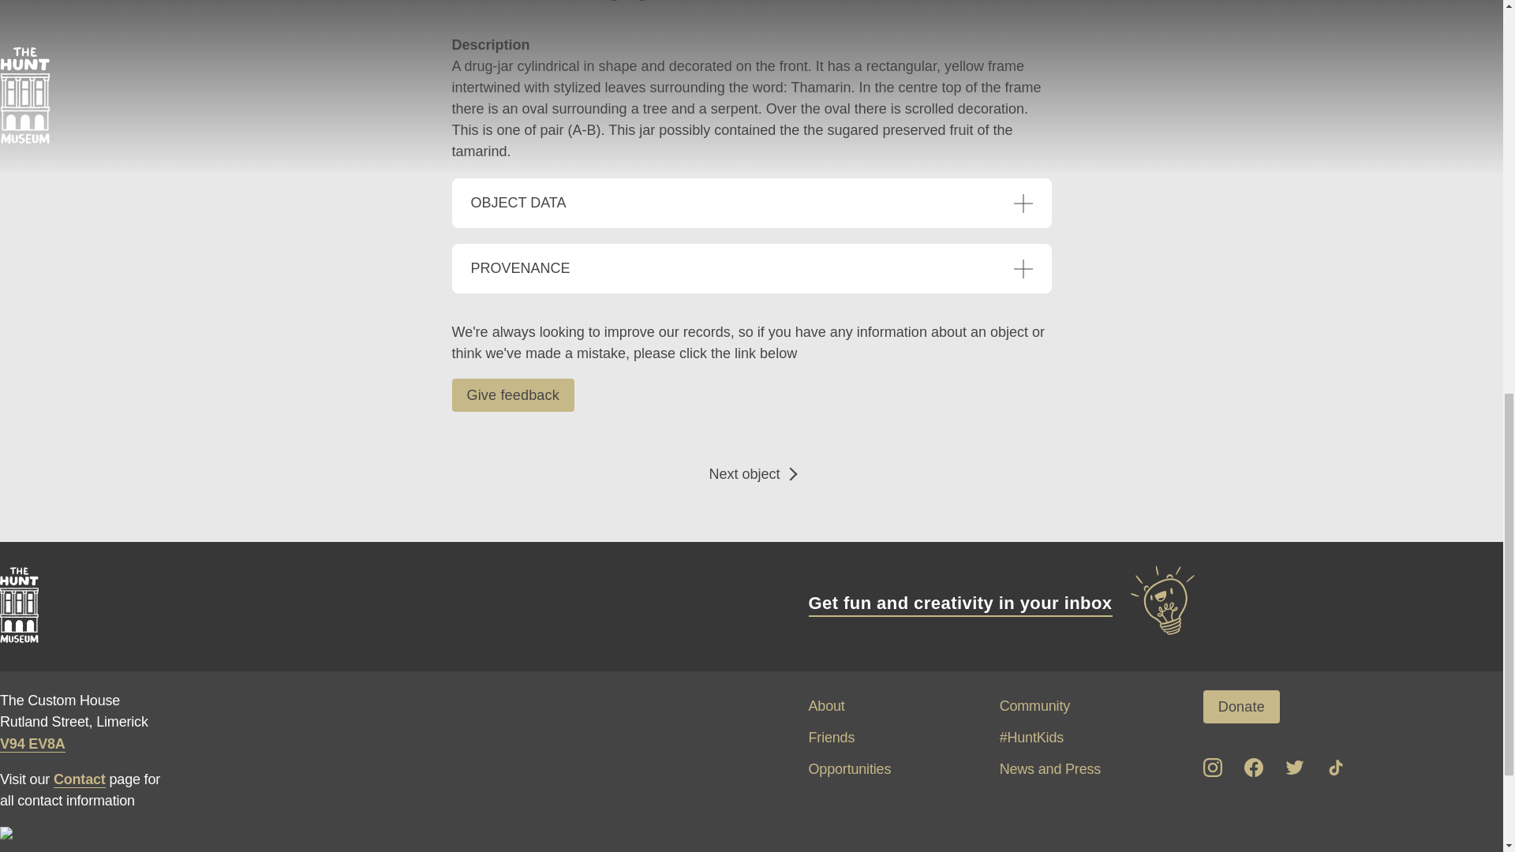 This screenshot has height=852, width=1515. I want to click on Contact, so click(79, 779).